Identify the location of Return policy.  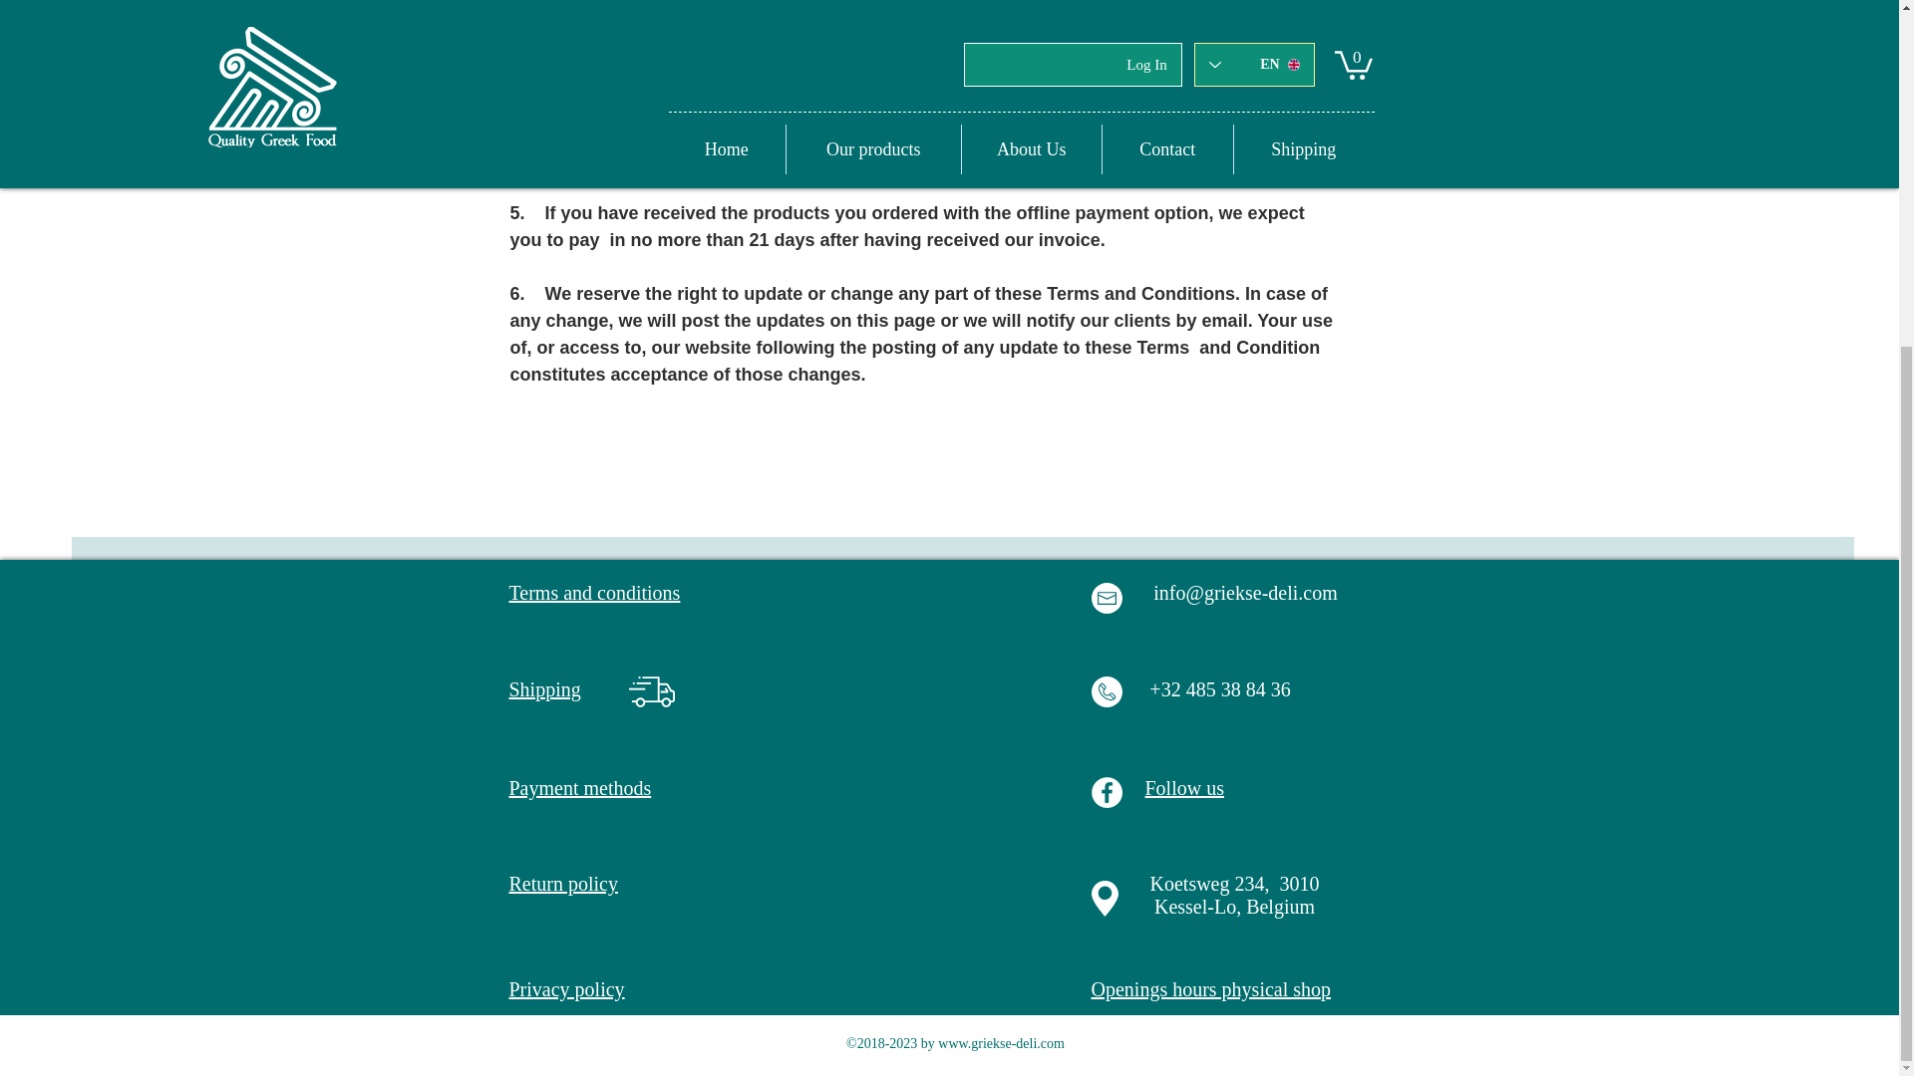
(562, 883).